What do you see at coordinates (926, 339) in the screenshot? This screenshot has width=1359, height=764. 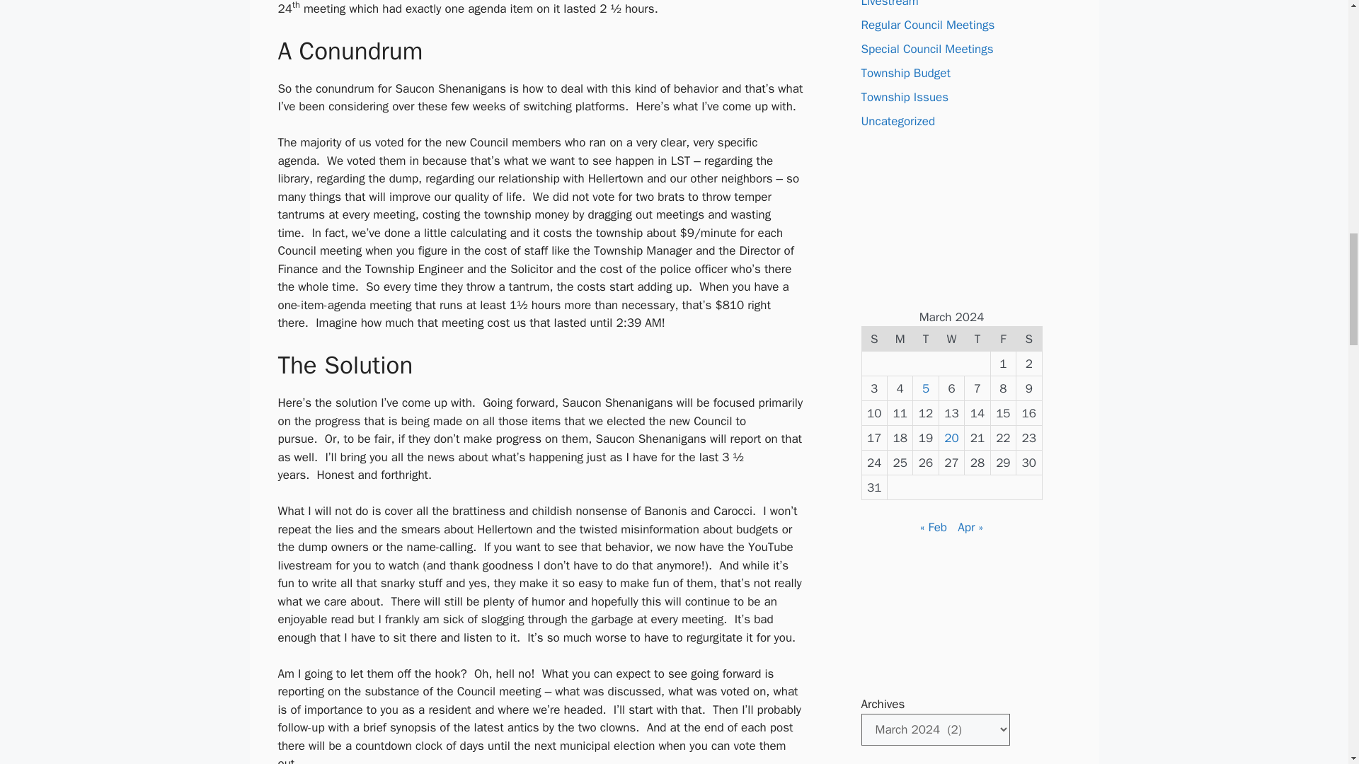 I see `Tuesday` at bounding box center [926, 339].